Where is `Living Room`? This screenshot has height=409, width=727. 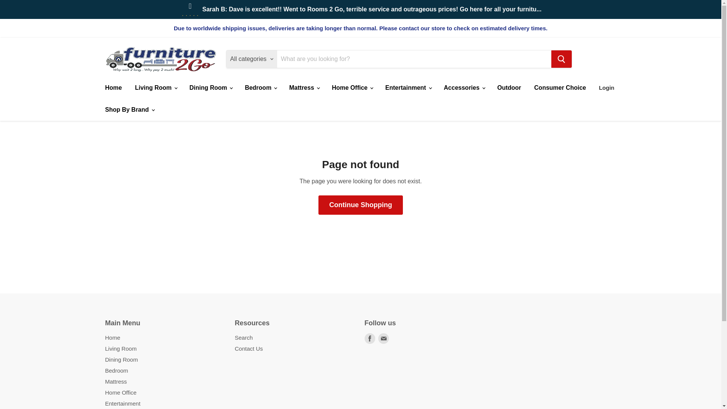 Living Room is located at coordinates (155, 87).